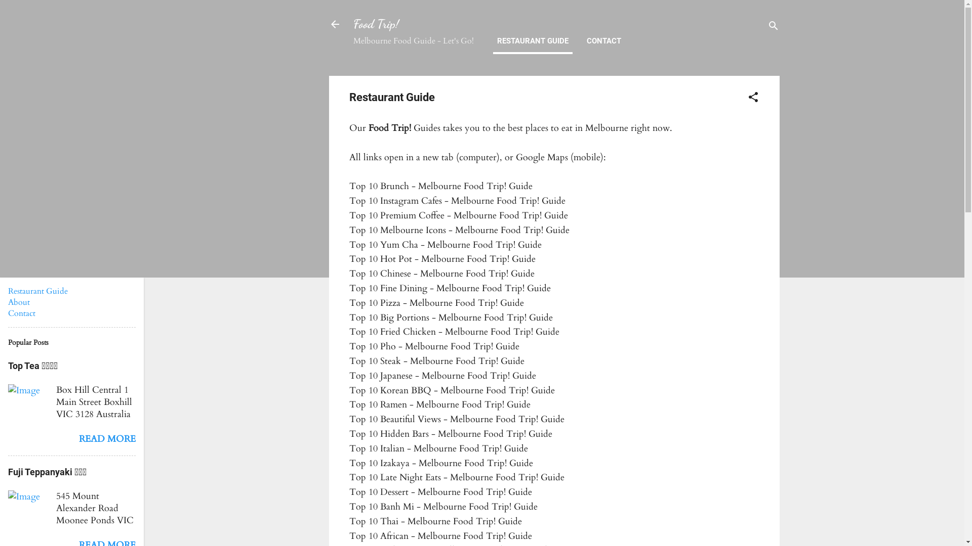 The width and height of the screenshot is (972, 546). What do you see at coordinates (19, 302) in the screenshot?
I see `About` at bounding box center [19, 302].